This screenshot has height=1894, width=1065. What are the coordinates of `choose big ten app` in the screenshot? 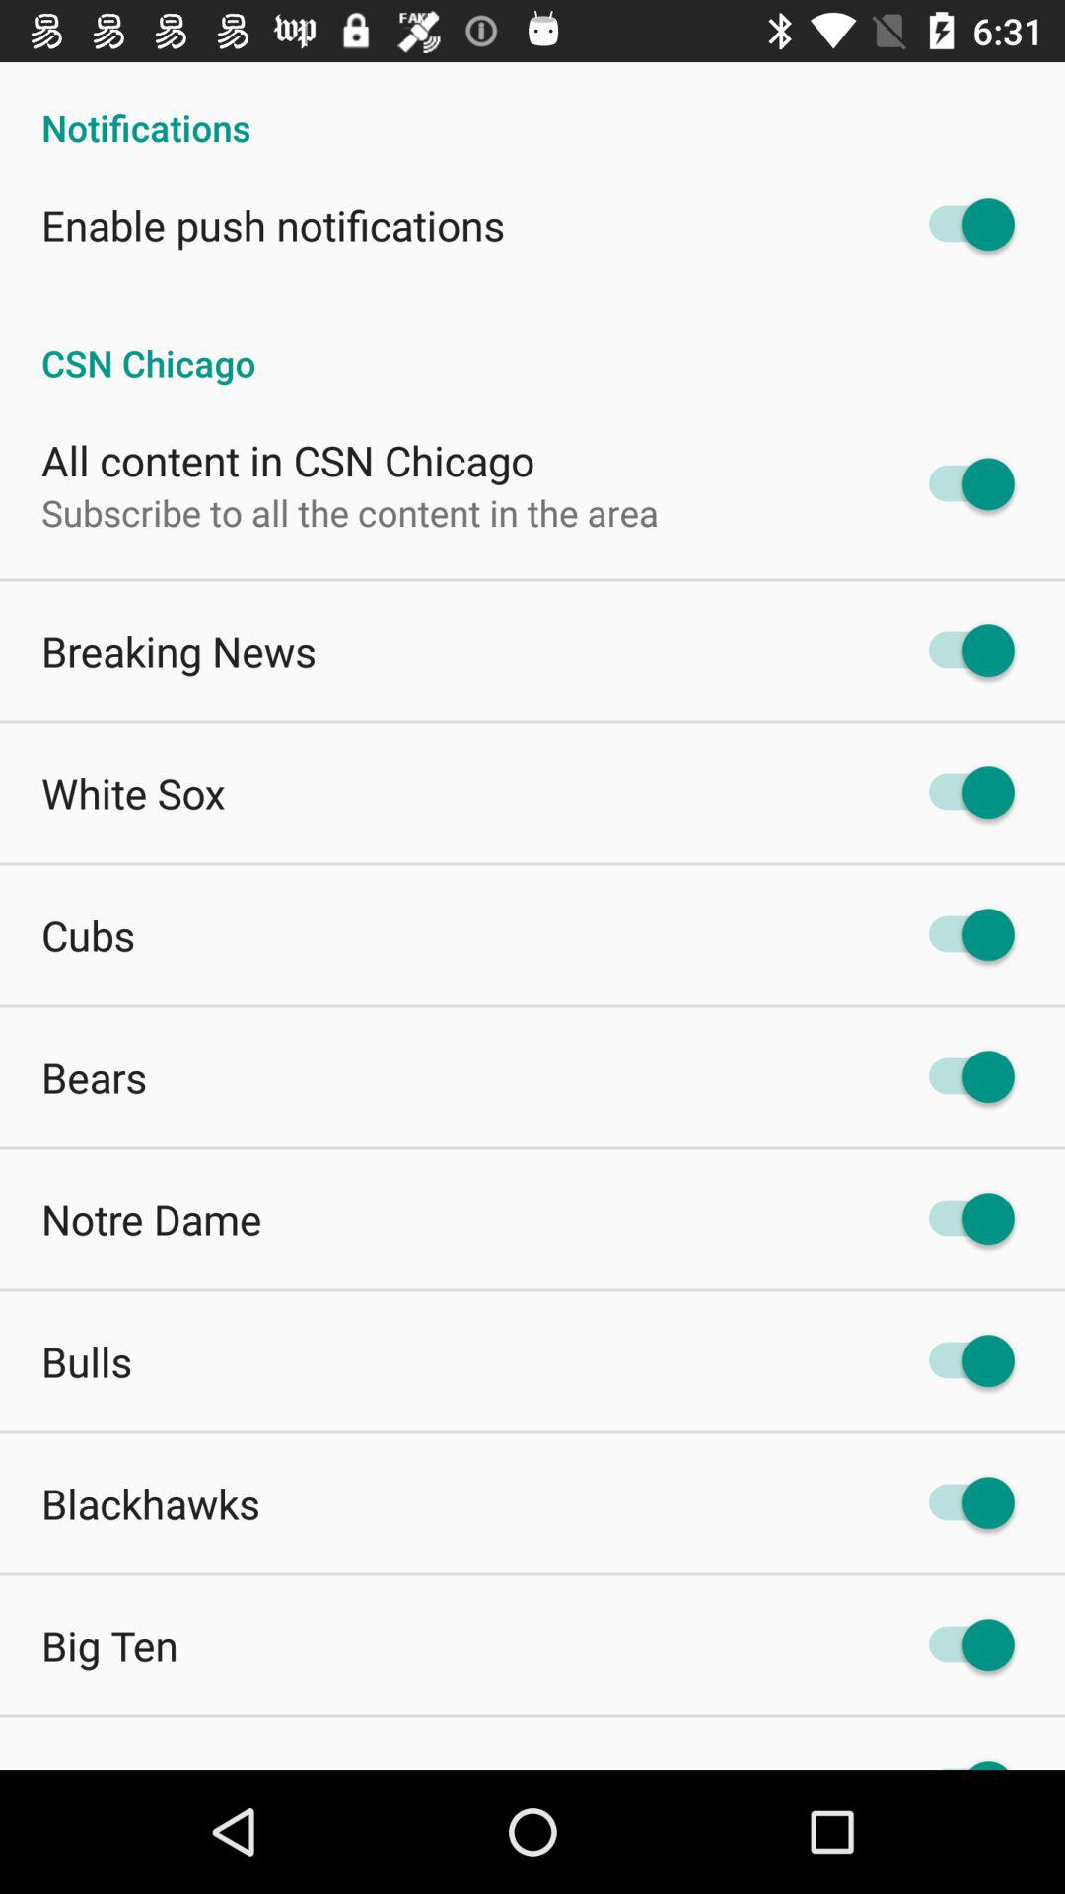 It's located at (109, 1645).